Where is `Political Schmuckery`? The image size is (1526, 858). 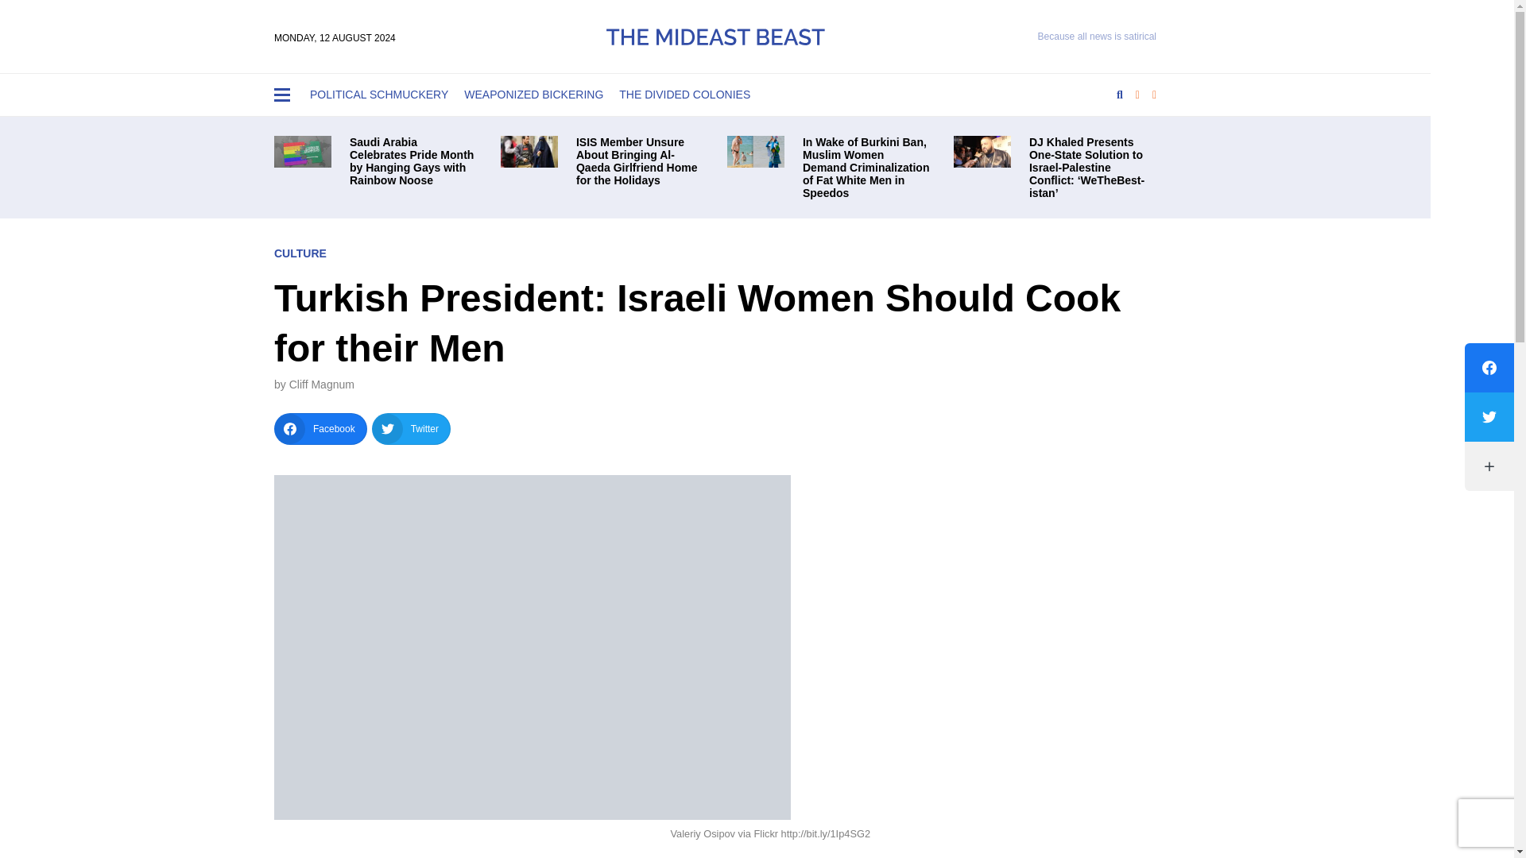 Political Schmuckery is located at coordinates (379, 95).